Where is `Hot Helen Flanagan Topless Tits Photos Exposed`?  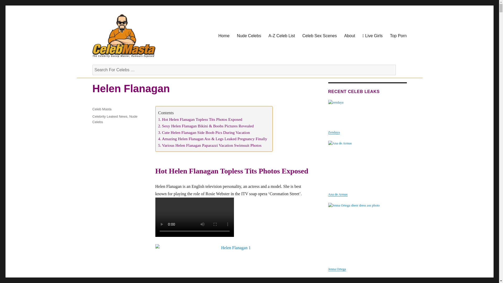 Hot Helen Flanagan Topless Tits Photos Exposed is located at coordinates (200, 119).